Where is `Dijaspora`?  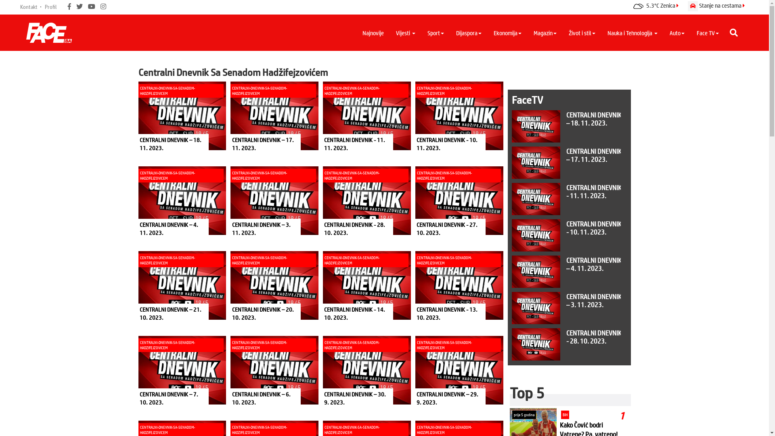 Dijaspora is located at coordinates (469, 33).